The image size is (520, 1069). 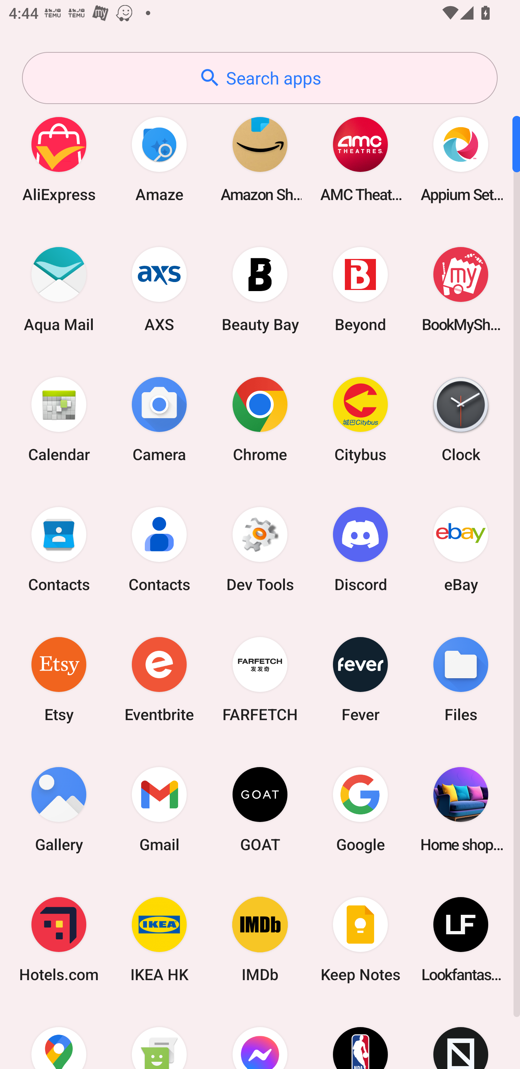 I want to click on Messaging, so click(x=159, y=1037).